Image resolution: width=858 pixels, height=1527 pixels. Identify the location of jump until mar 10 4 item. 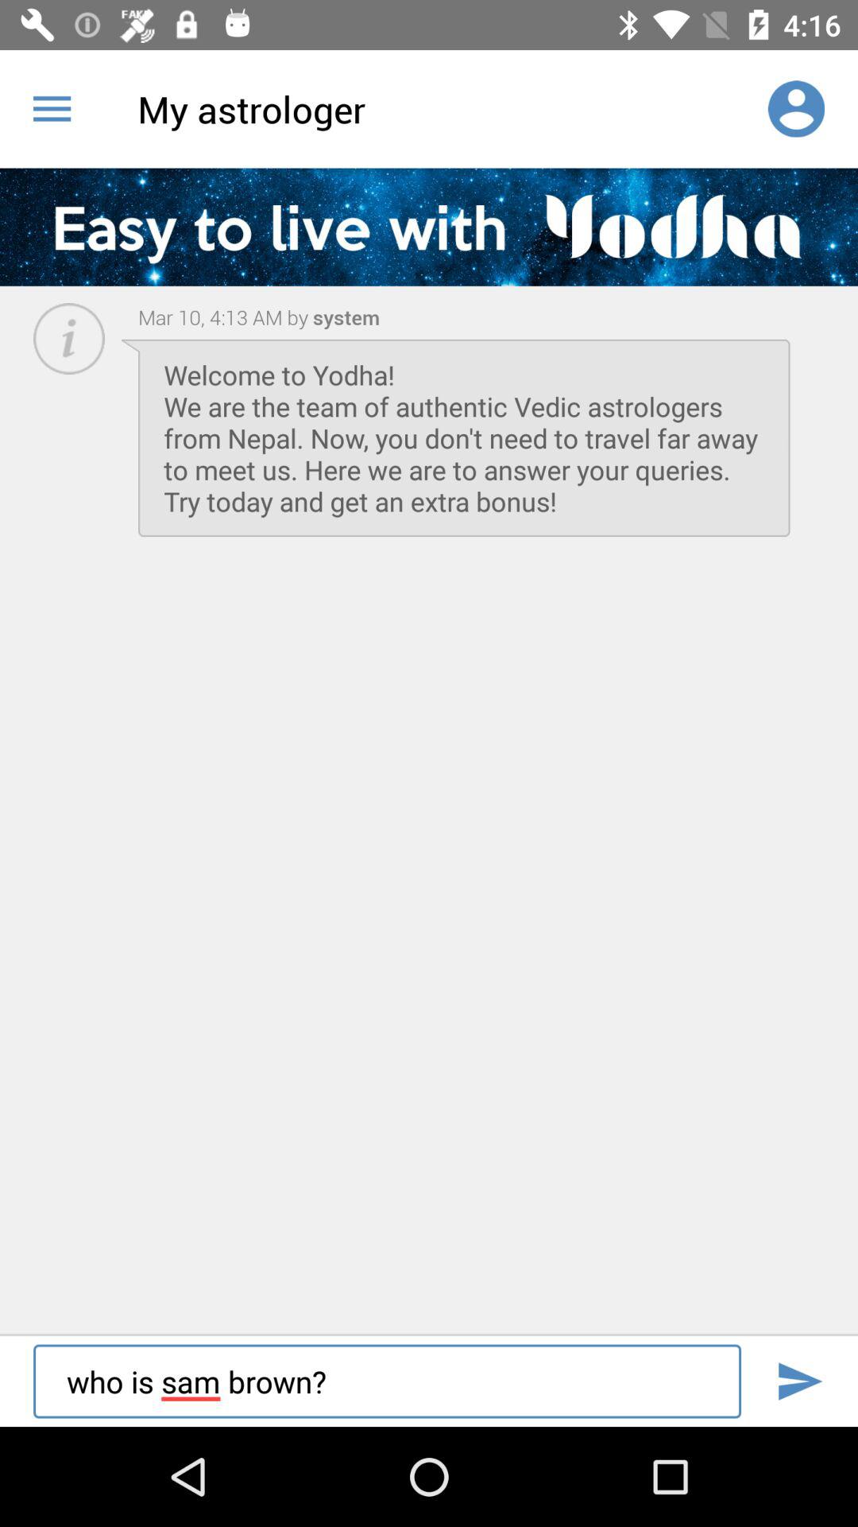
(223, 317).